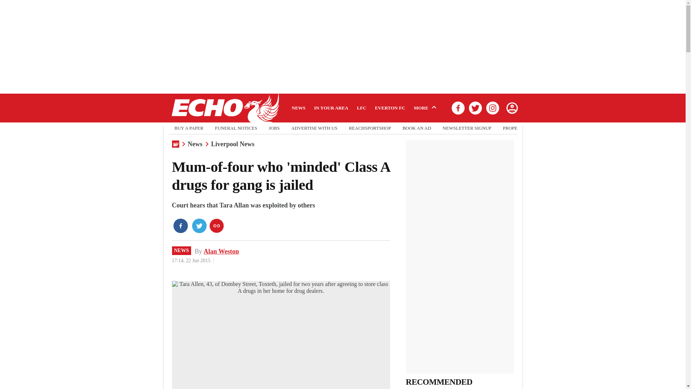 The height and width of the screenshot is (389, 691). I want to click on BOOK AN AD, so click(416, 128).